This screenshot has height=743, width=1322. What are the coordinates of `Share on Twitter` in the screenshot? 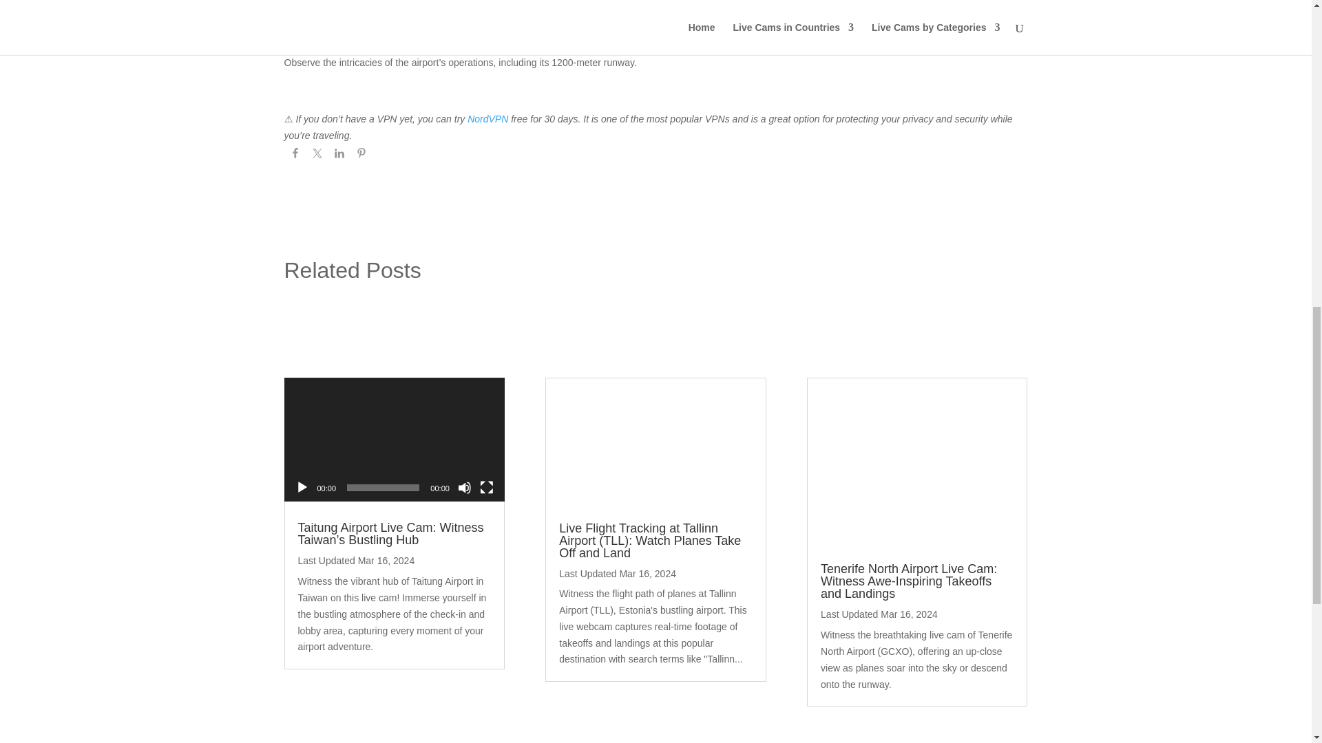 It's located at (317, 155).